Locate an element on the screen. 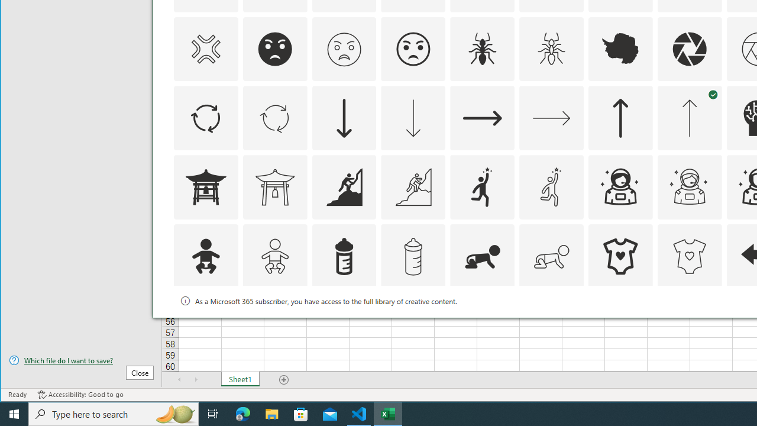  AutomationID: Icons_Aspiration_M is located at coordinates (413, 187).